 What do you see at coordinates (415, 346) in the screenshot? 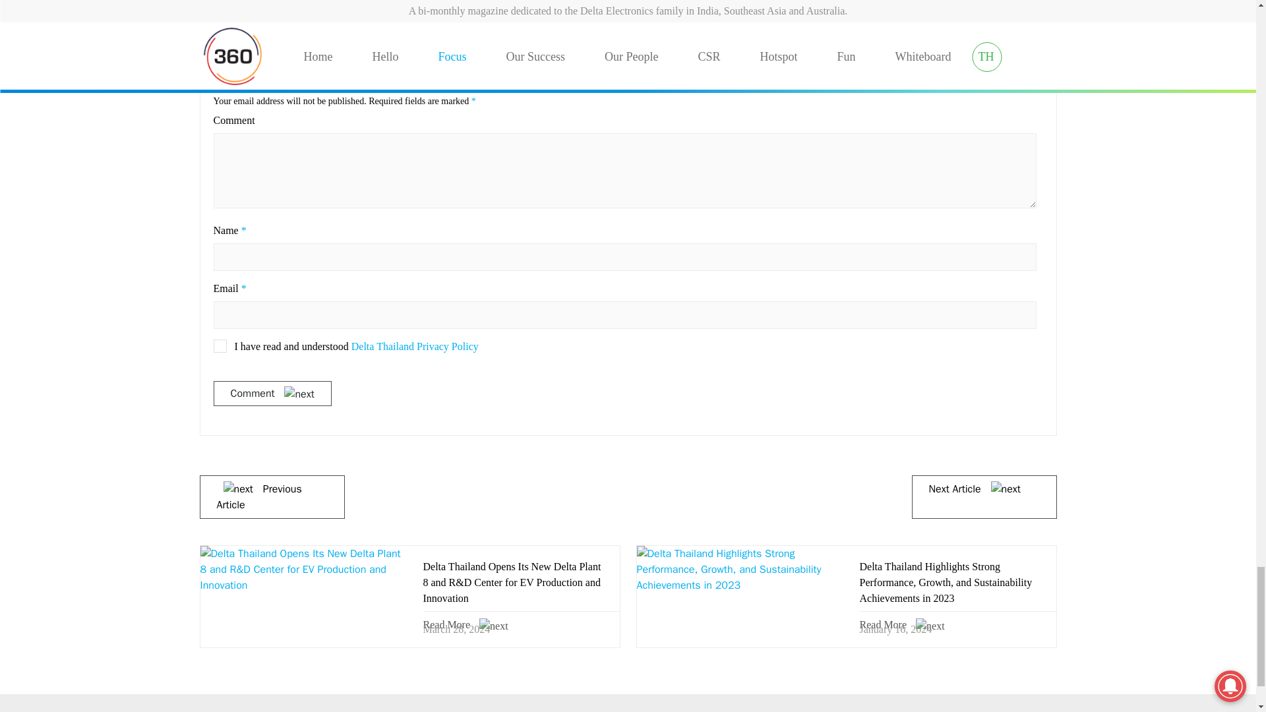
I see `Delta Thailand Privacy Policy` at bounding box center [415, 346].